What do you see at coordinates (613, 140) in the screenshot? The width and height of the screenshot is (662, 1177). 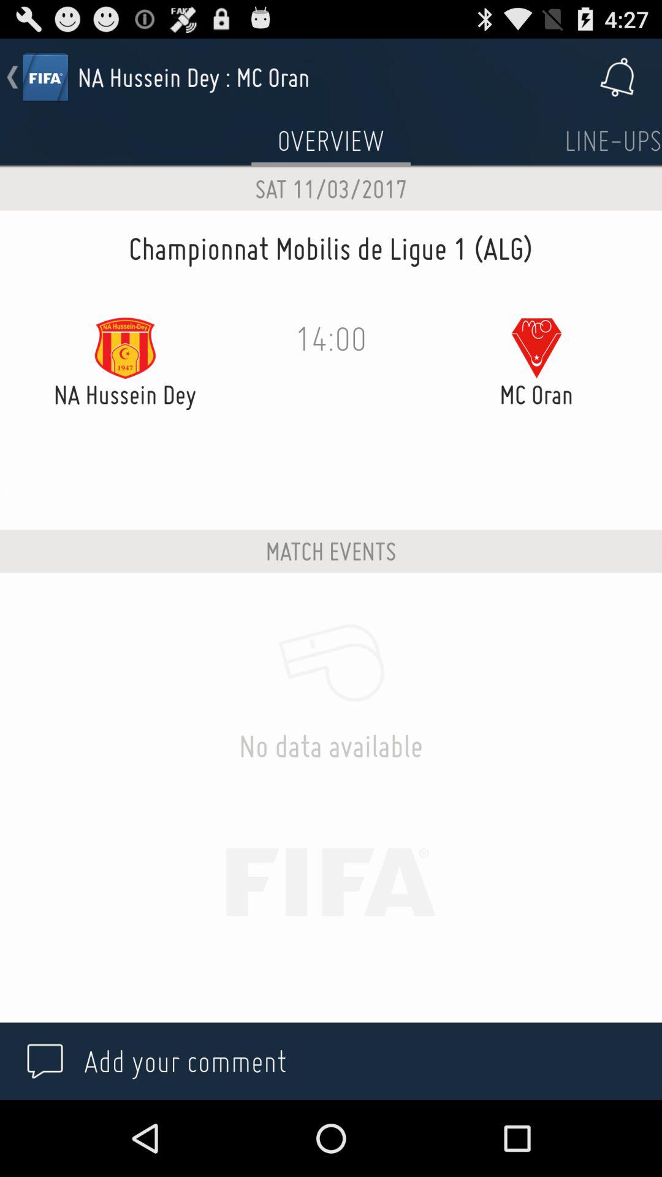 I see `it is clickable` at bounding box center [613, 140].